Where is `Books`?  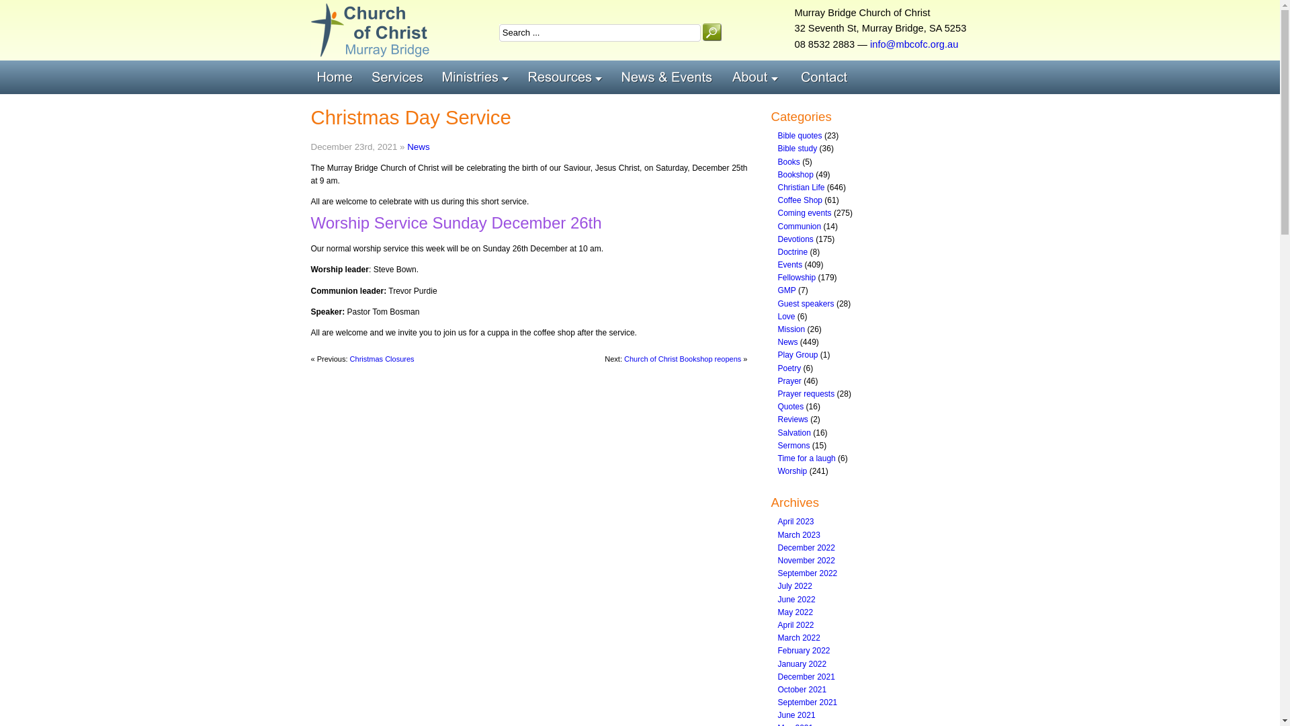
Books is located at coordinates (789, 162).